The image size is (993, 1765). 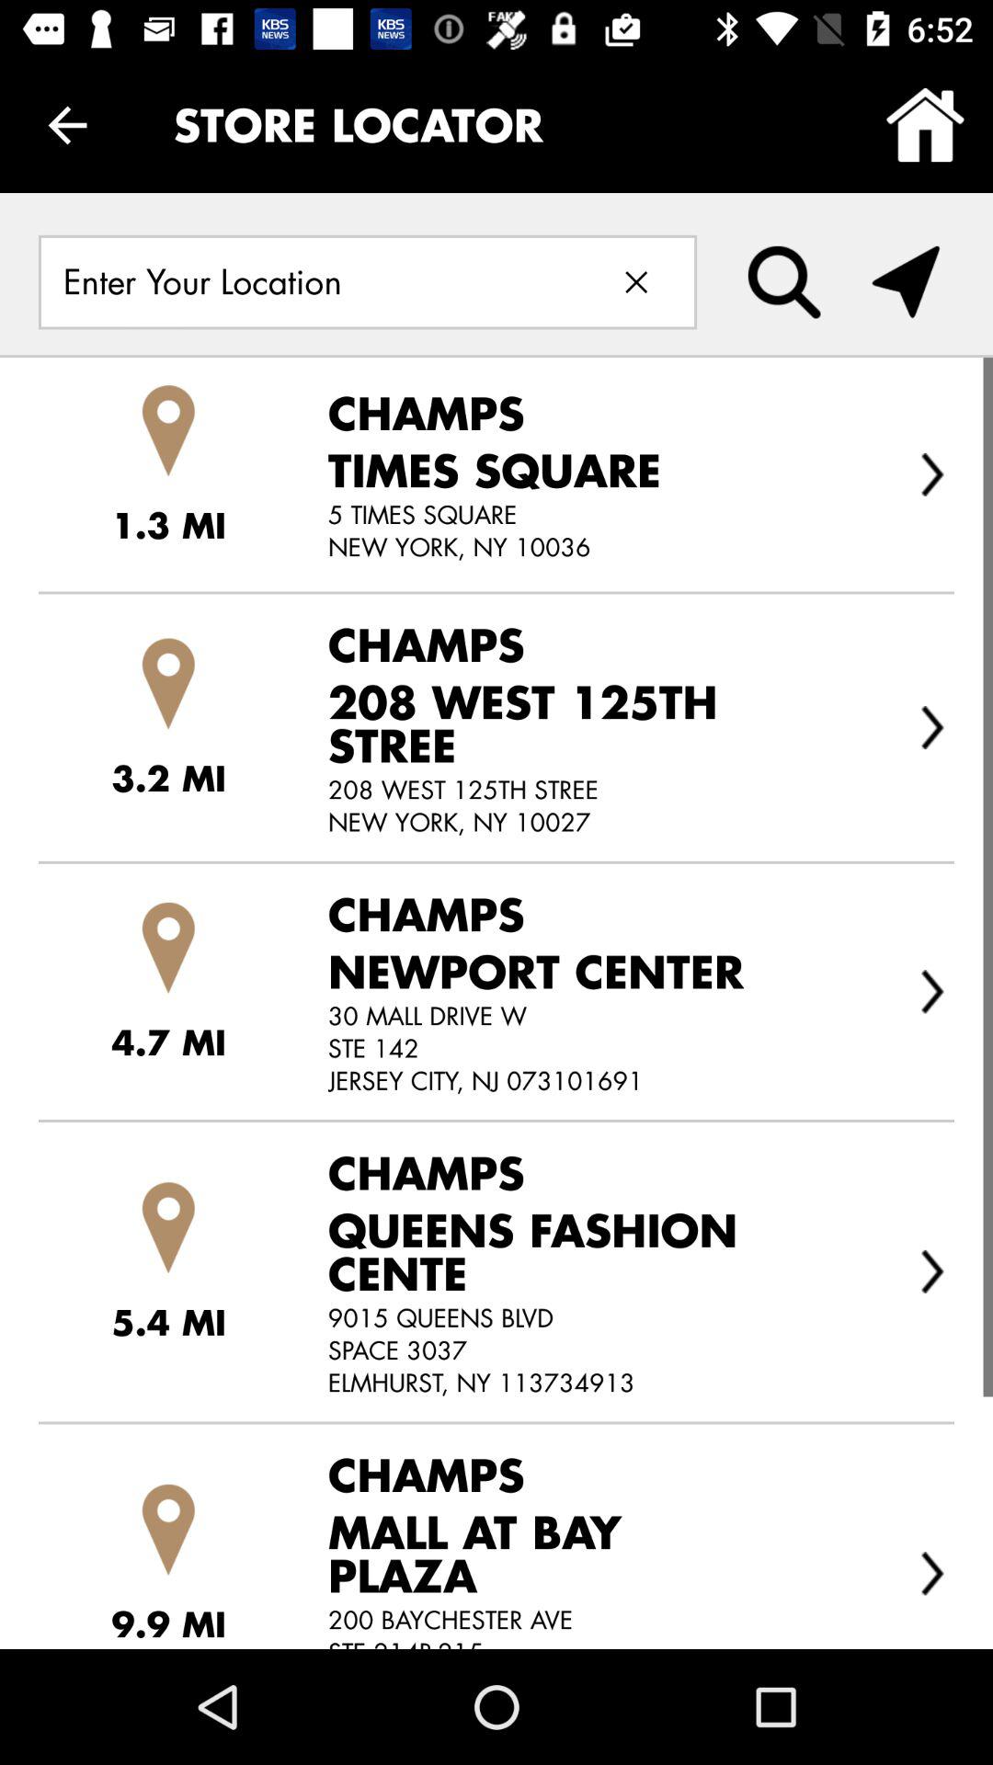 I want to click on go to map, so click(x=906, y=282).